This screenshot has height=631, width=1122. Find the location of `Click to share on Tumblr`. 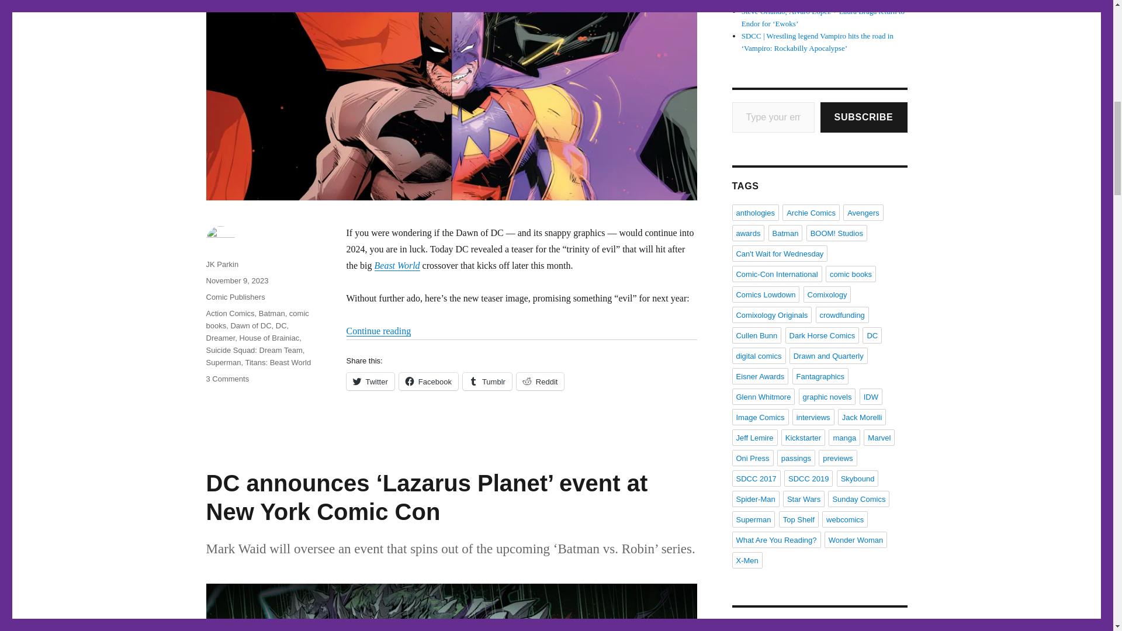

Click to share on Tumblr is located at coordinates (487, 382).